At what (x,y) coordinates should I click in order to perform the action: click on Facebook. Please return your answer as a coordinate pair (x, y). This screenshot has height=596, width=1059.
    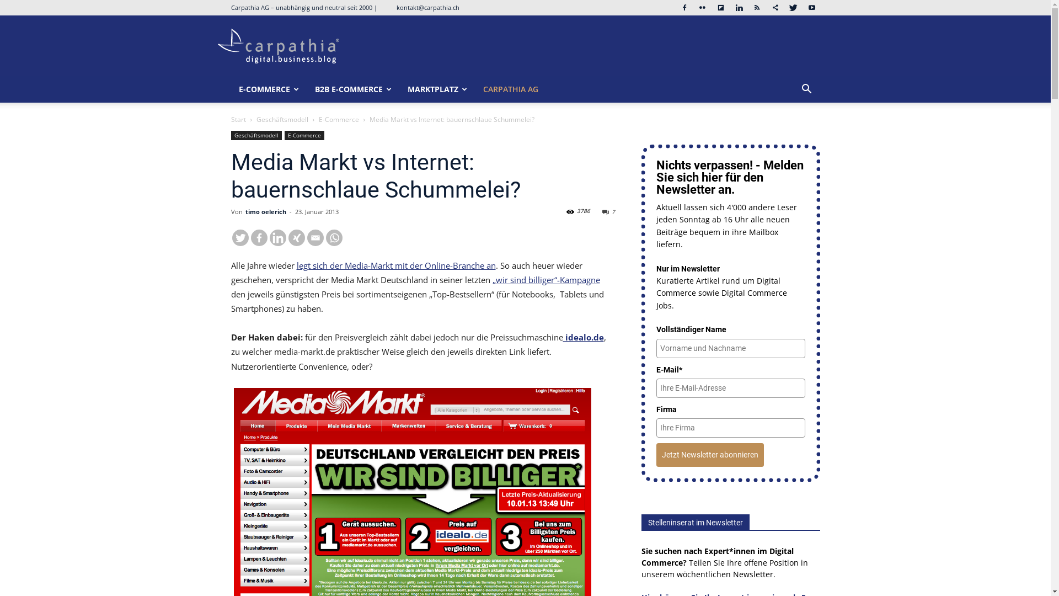
    Looking at the image, I should click on (684, 8).